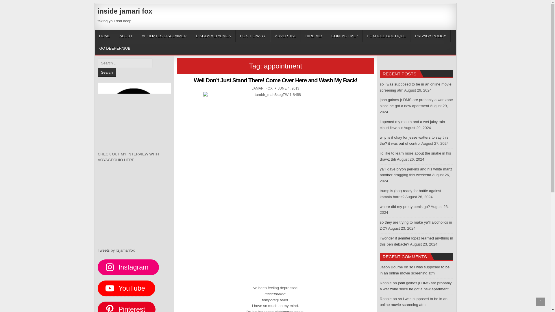 The image size is (555, 312). What do you see at coordinates (126, 36) in the screenshot?
I see `ABOUT` at bounding box center [126, 36].